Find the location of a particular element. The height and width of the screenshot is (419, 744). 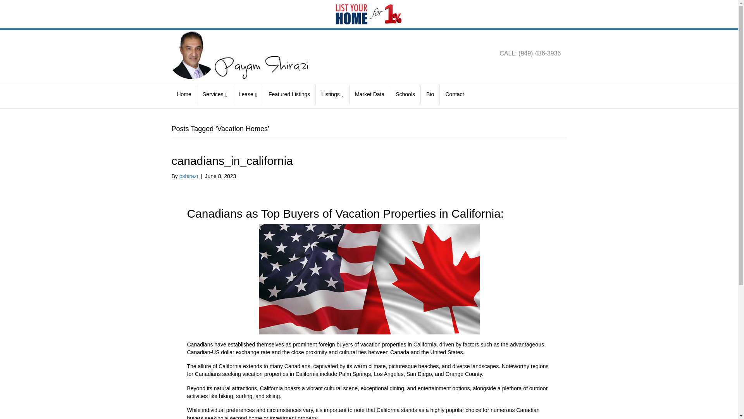

Bio is located at coordinates (430, 95).